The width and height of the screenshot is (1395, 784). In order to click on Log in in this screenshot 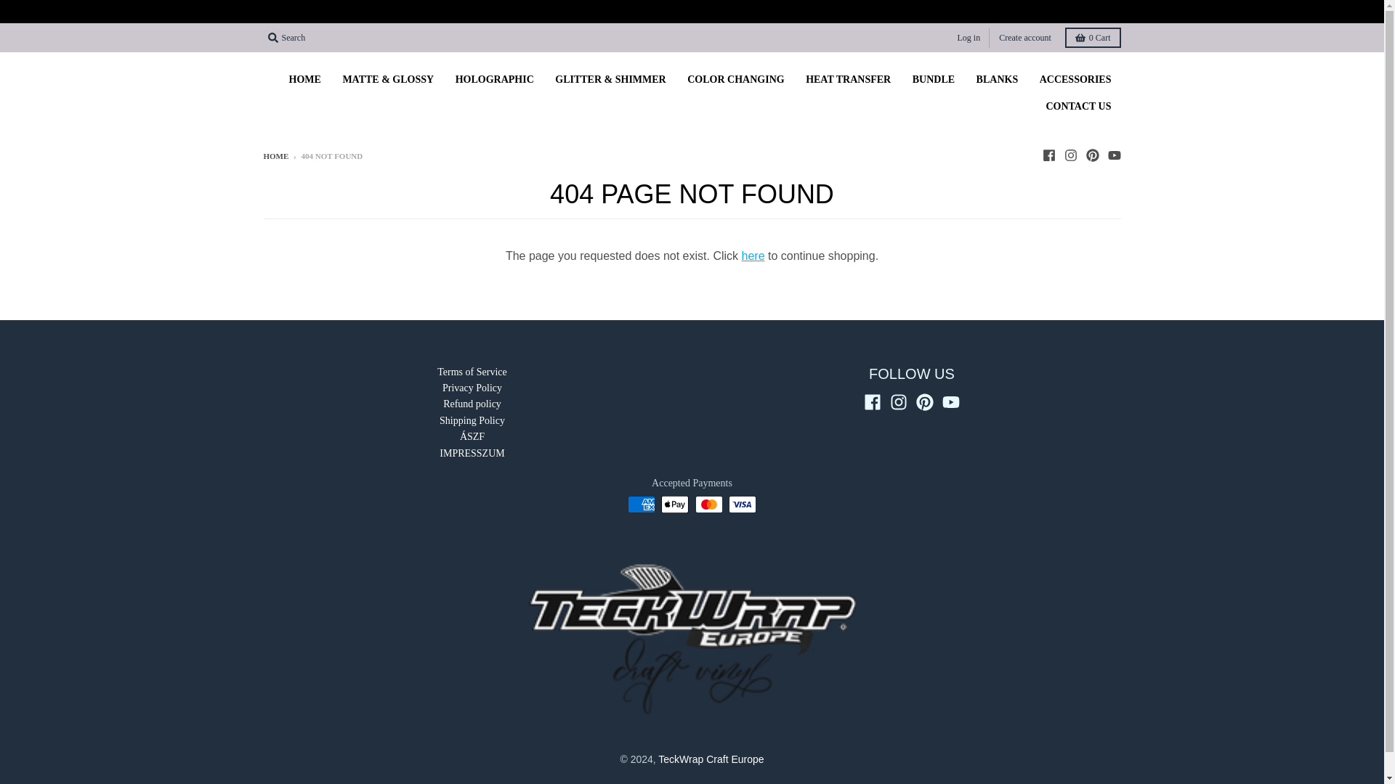, I will do `click(969, 36)`.